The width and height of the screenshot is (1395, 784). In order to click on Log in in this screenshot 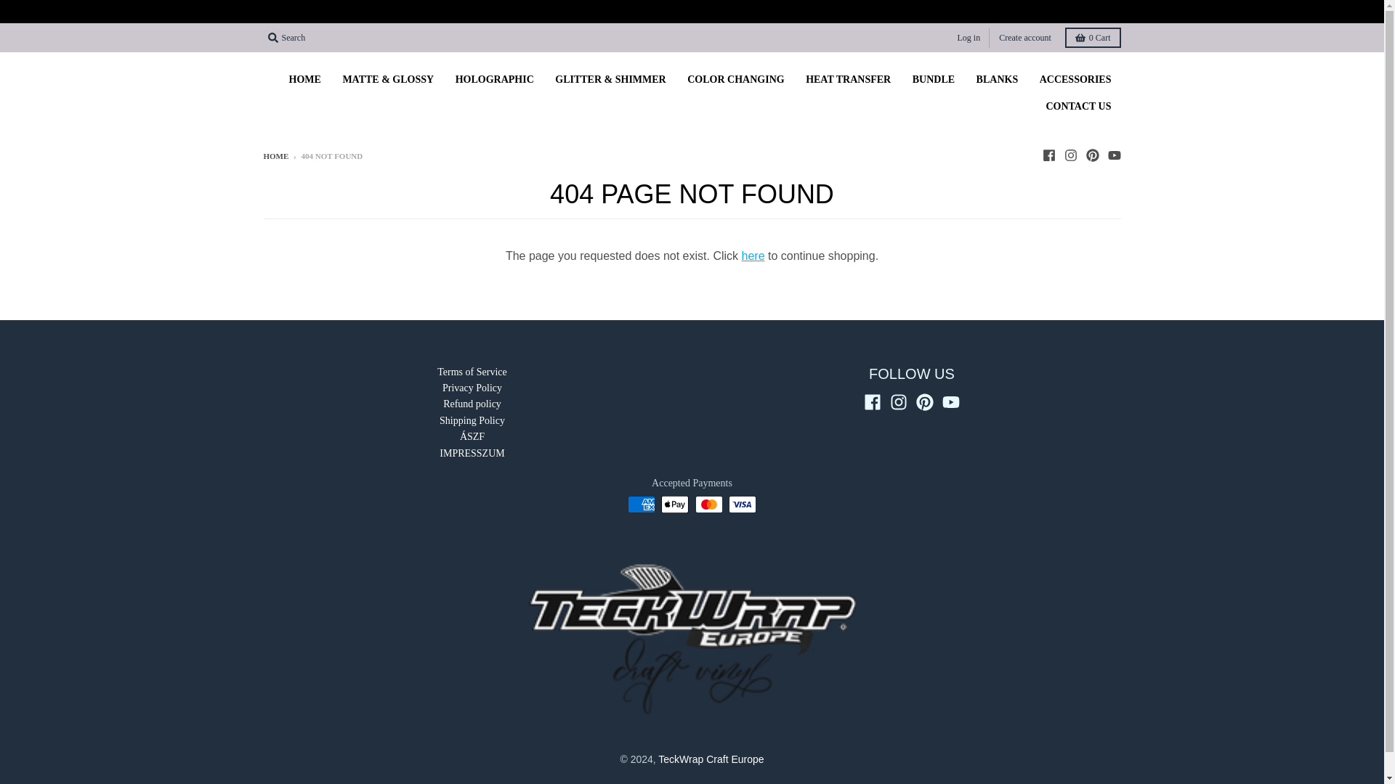, I will do `click(969, 36)`.